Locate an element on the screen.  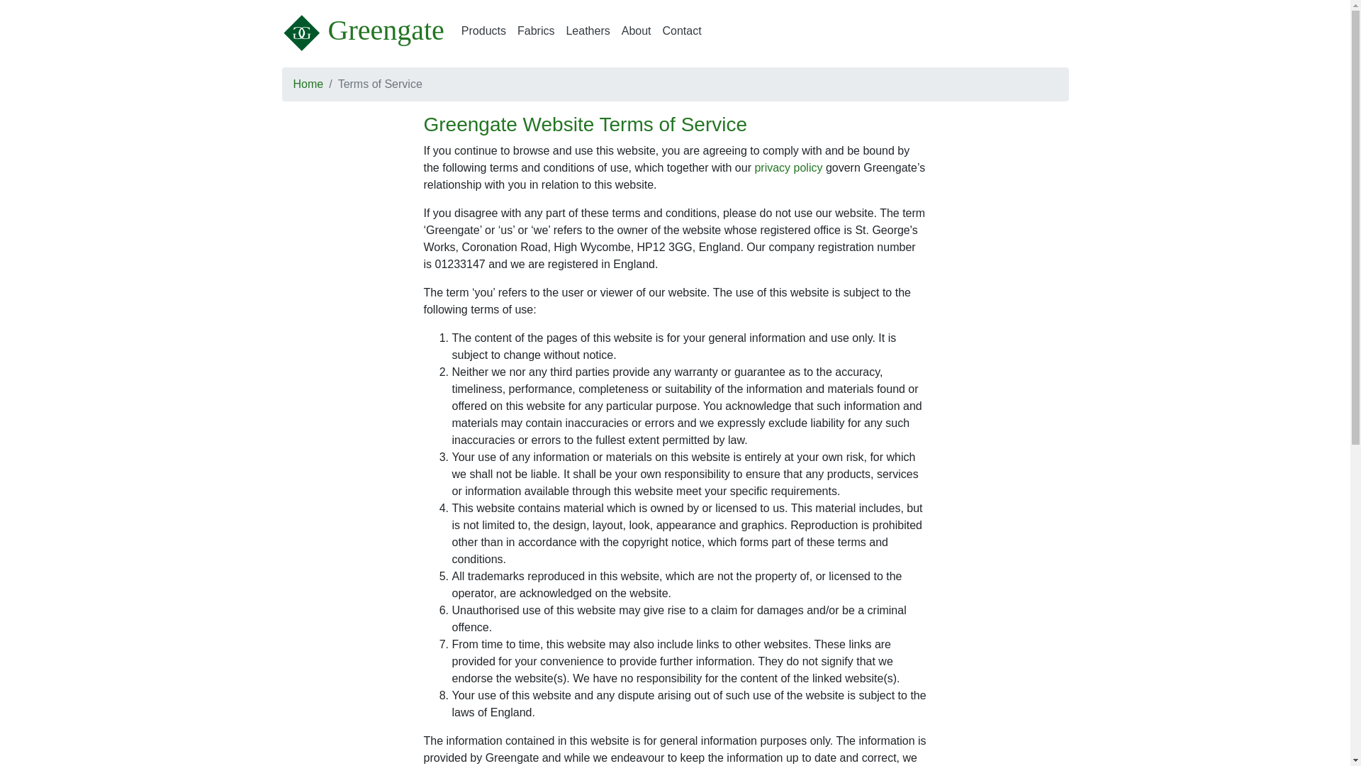
About is located at coordinates (637, 30).